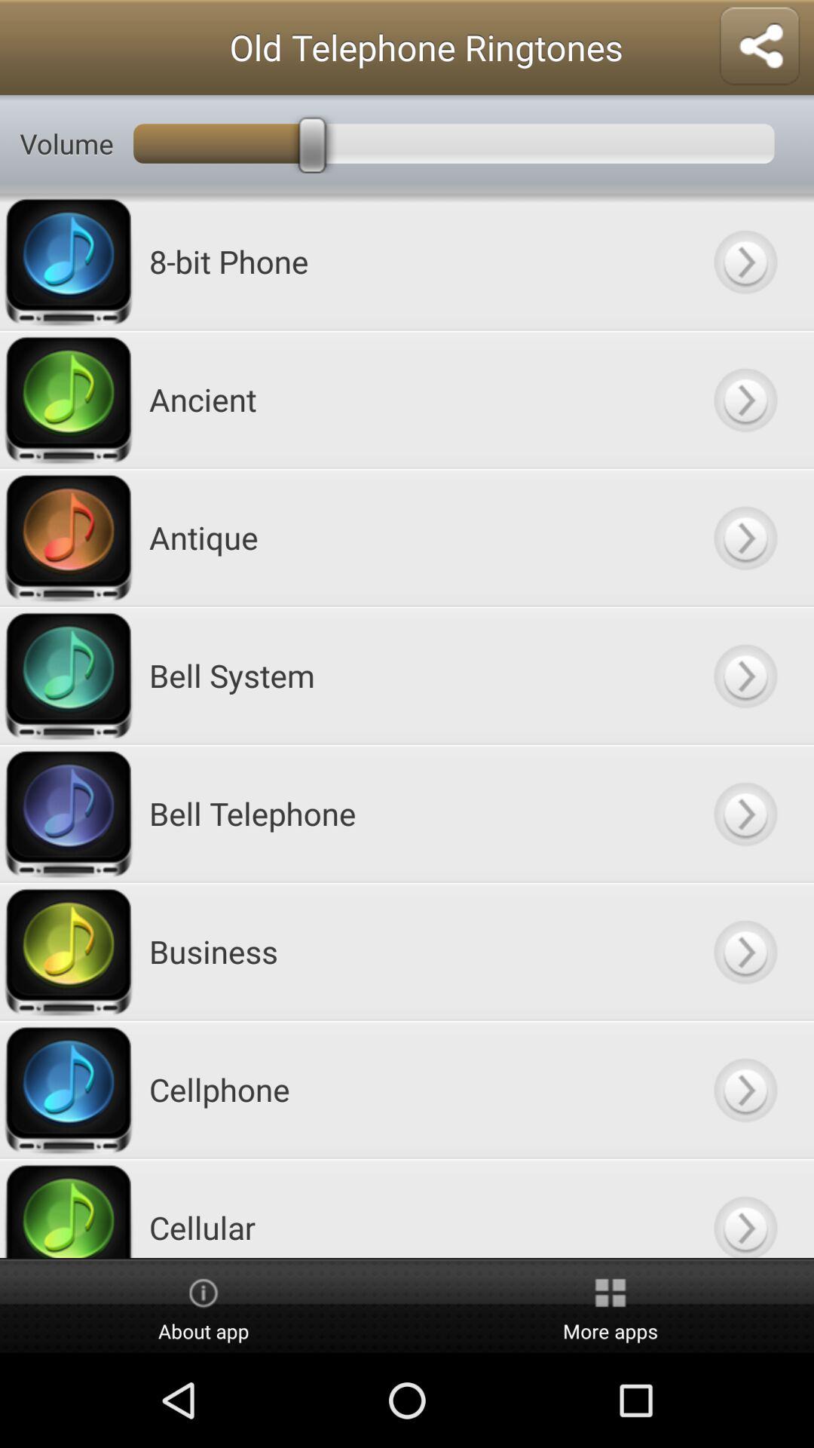  I want to click on play sound, so click(745, 400).